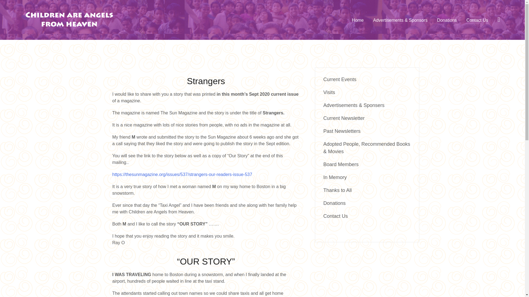 This screenshot has height=297, width=529. Describe the element at coordinates (329, 92) in the screenshot. I see `Visits` at that location.